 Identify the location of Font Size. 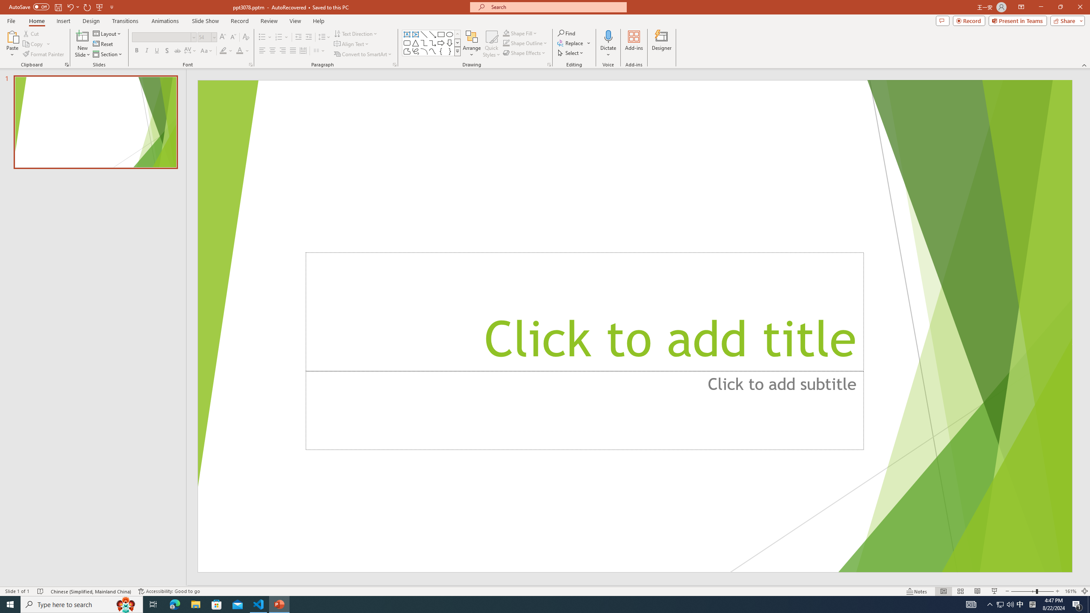
(204, 37).